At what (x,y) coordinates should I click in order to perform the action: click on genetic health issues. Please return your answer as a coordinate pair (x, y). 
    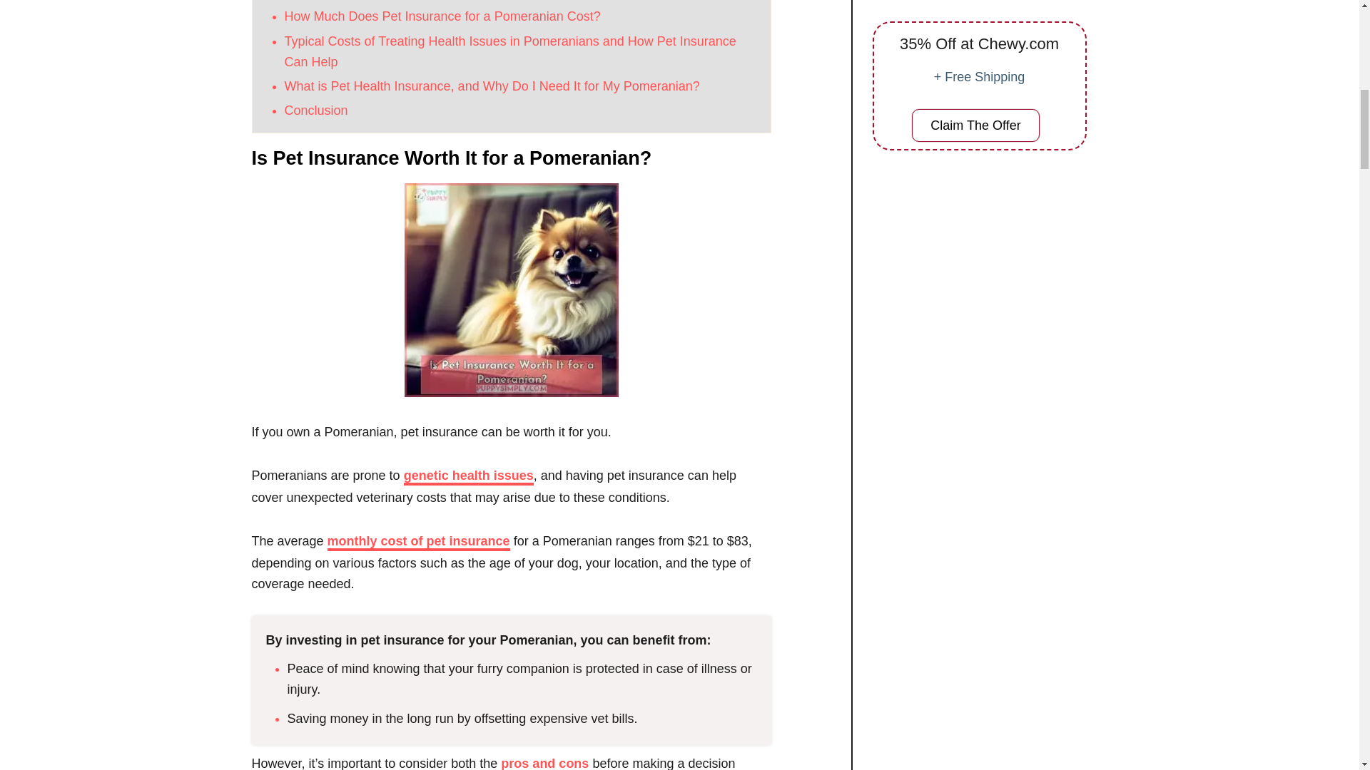
    Looking at the image, I should click on (469, 476).